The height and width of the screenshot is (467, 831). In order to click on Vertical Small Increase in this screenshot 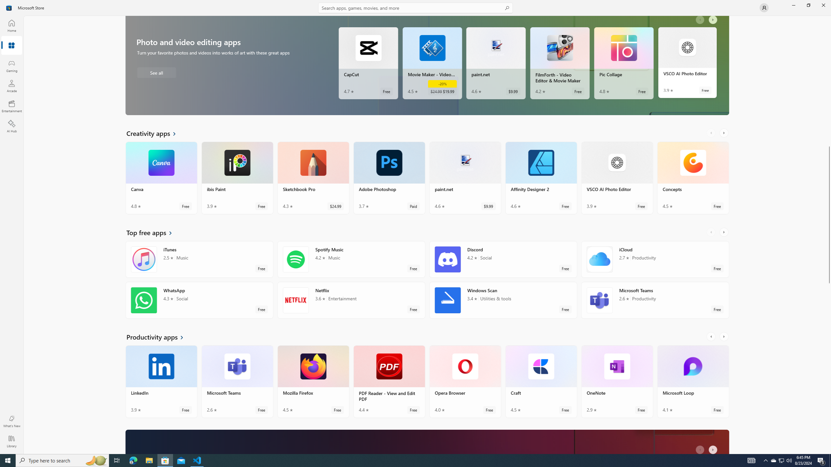, I will do `click(829, 451)`.